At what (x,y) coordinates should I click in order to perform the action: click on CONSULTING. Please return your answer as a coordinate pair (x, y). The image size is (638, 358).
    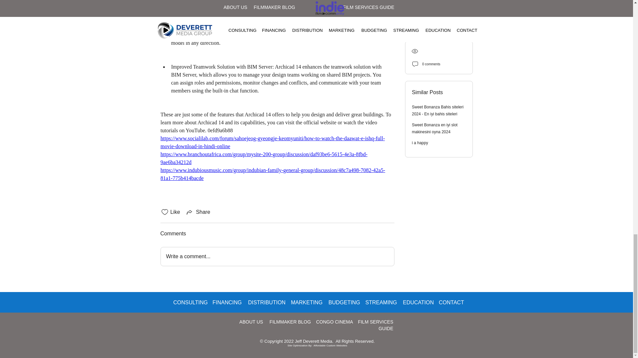
    Looking at the image, I should click on (188, 302).